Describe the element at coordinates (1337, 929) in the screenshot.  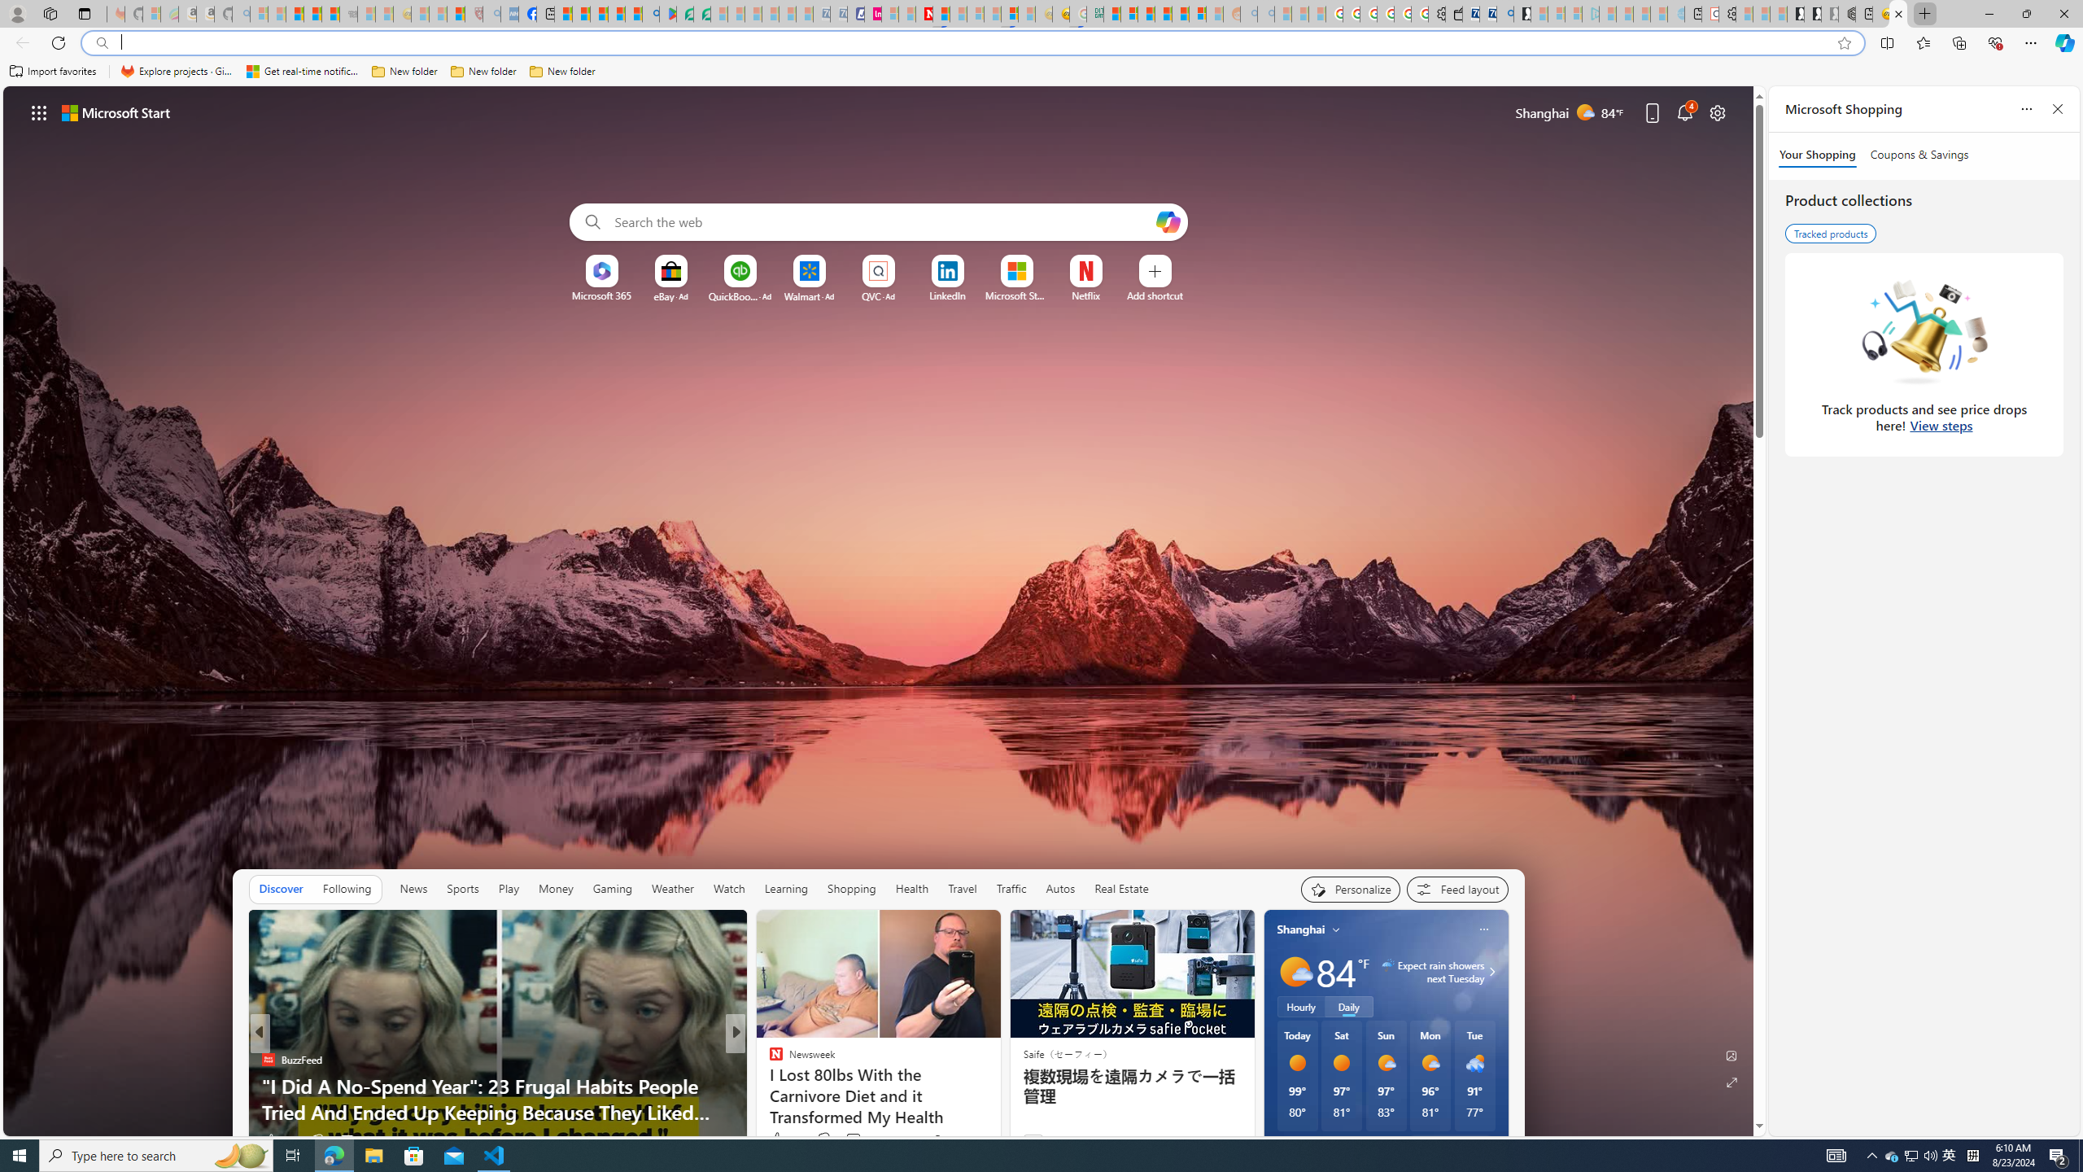
I see `My location` at that location.